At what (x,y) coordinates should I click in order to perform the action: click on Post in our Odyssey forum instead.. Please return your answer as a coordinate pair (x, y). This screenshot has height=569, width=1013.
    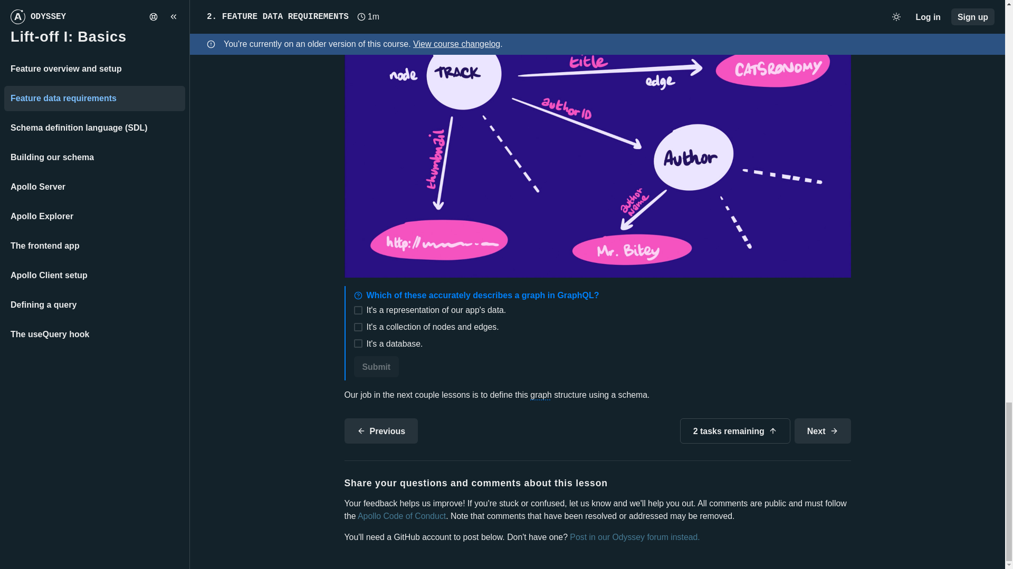
    Looking at the image, I should click on (634, 537).